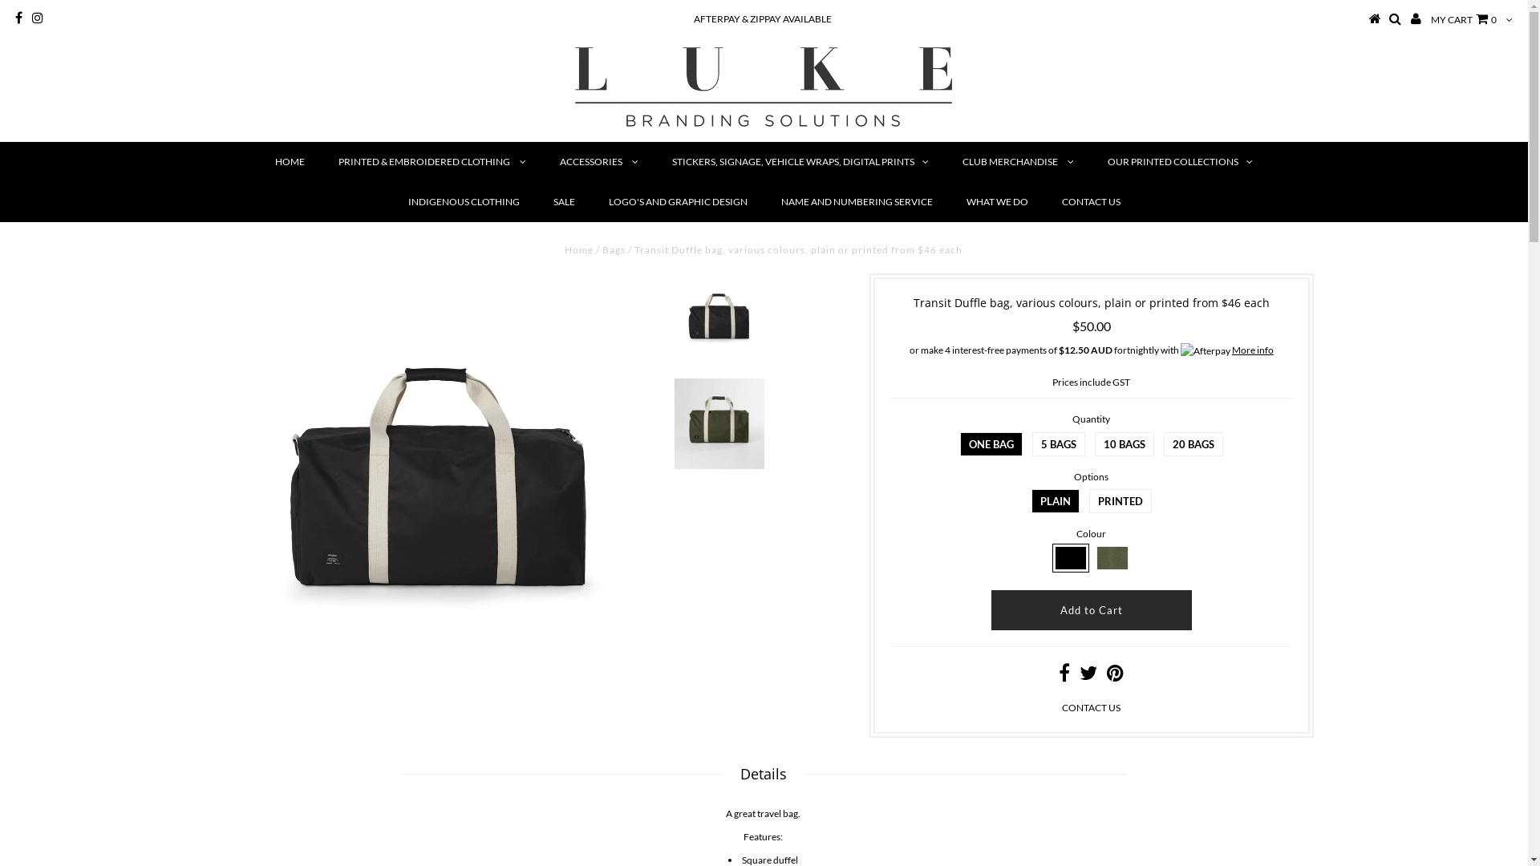 This screenshot has width=1540, height=866. I want to click on LOGO'S AND GRAPHIC DESIGN, so click(677, 202).